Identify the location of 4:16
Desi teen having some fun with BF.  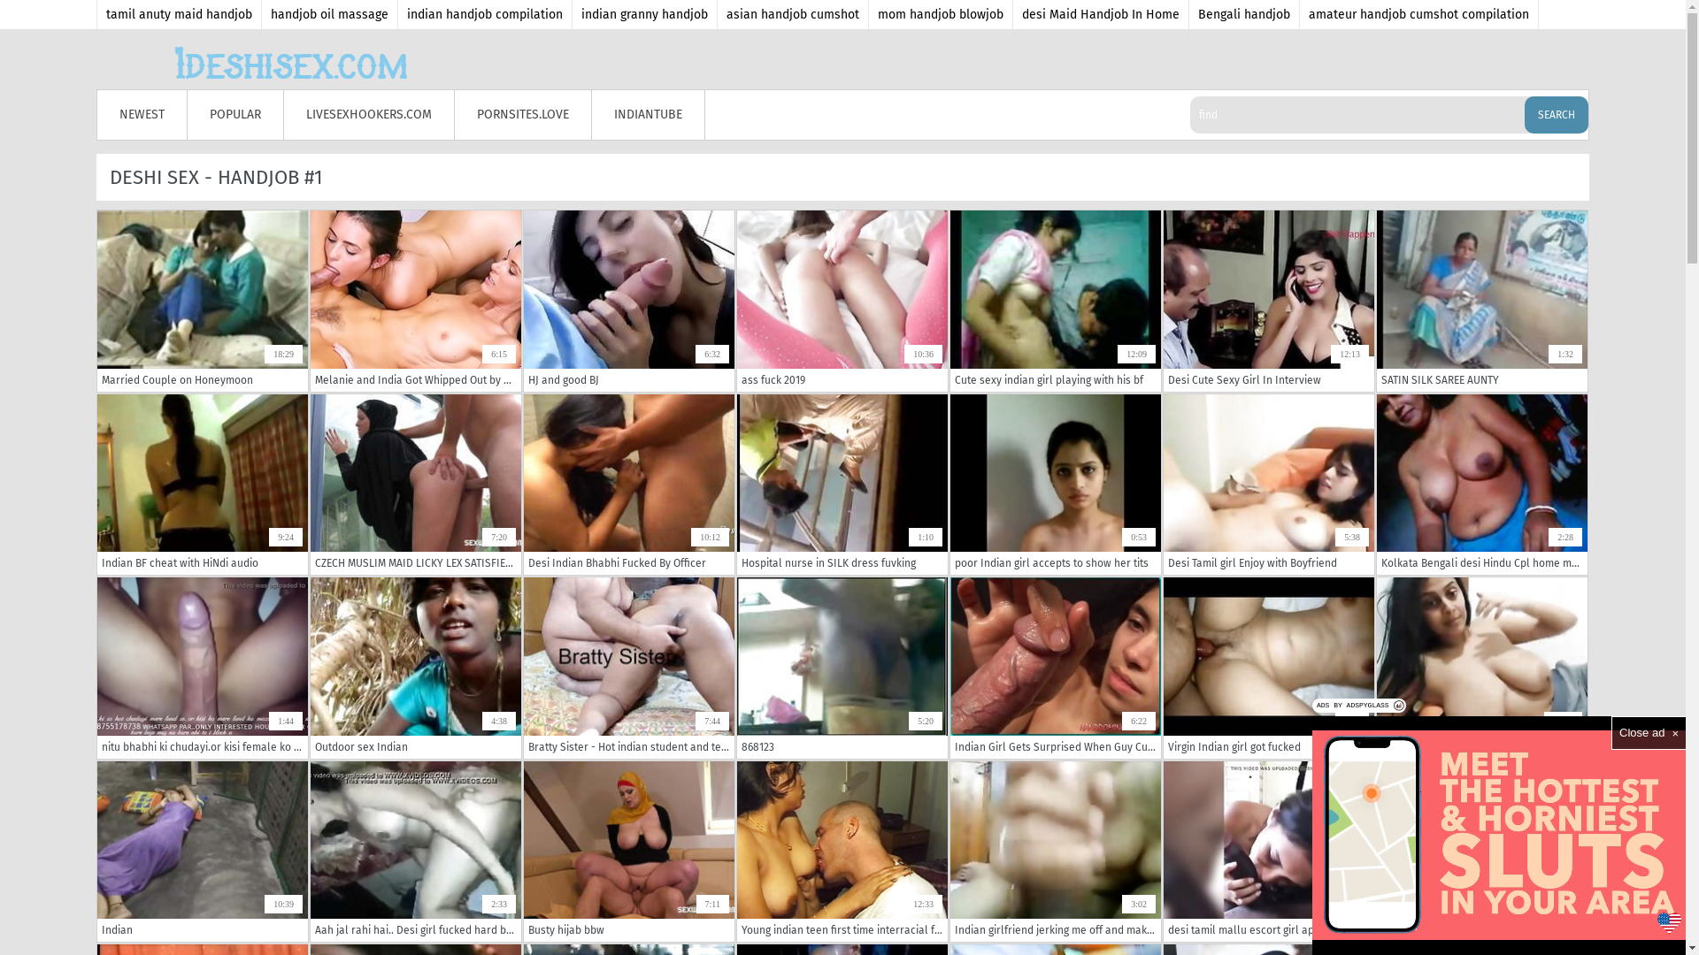
(1482, 851).